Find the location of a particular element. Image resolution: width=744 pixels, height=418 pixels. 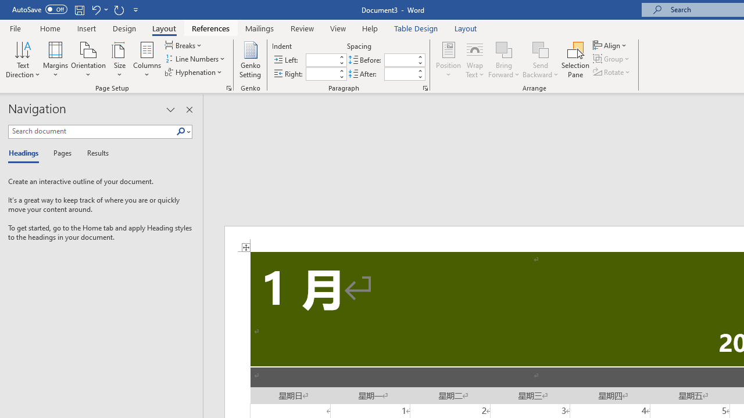

Home is located at coordinates (50, 28).